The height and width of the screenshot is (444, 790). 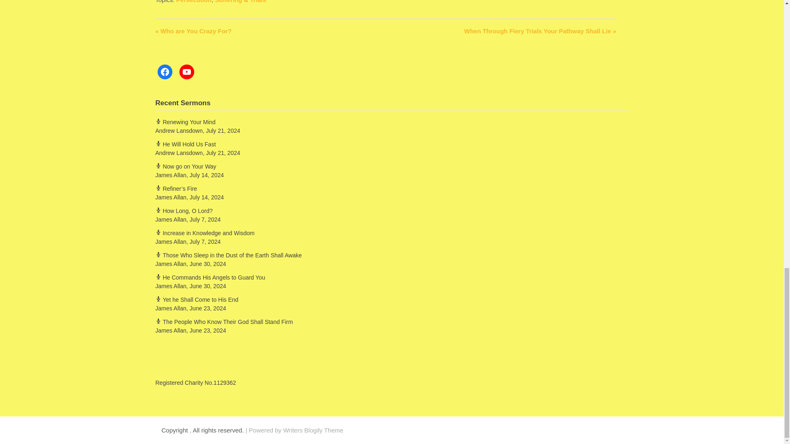 What do you see at coordinates (194, 2) in the screenshot?
I see `Persecution` at bounding box center [194, 2].